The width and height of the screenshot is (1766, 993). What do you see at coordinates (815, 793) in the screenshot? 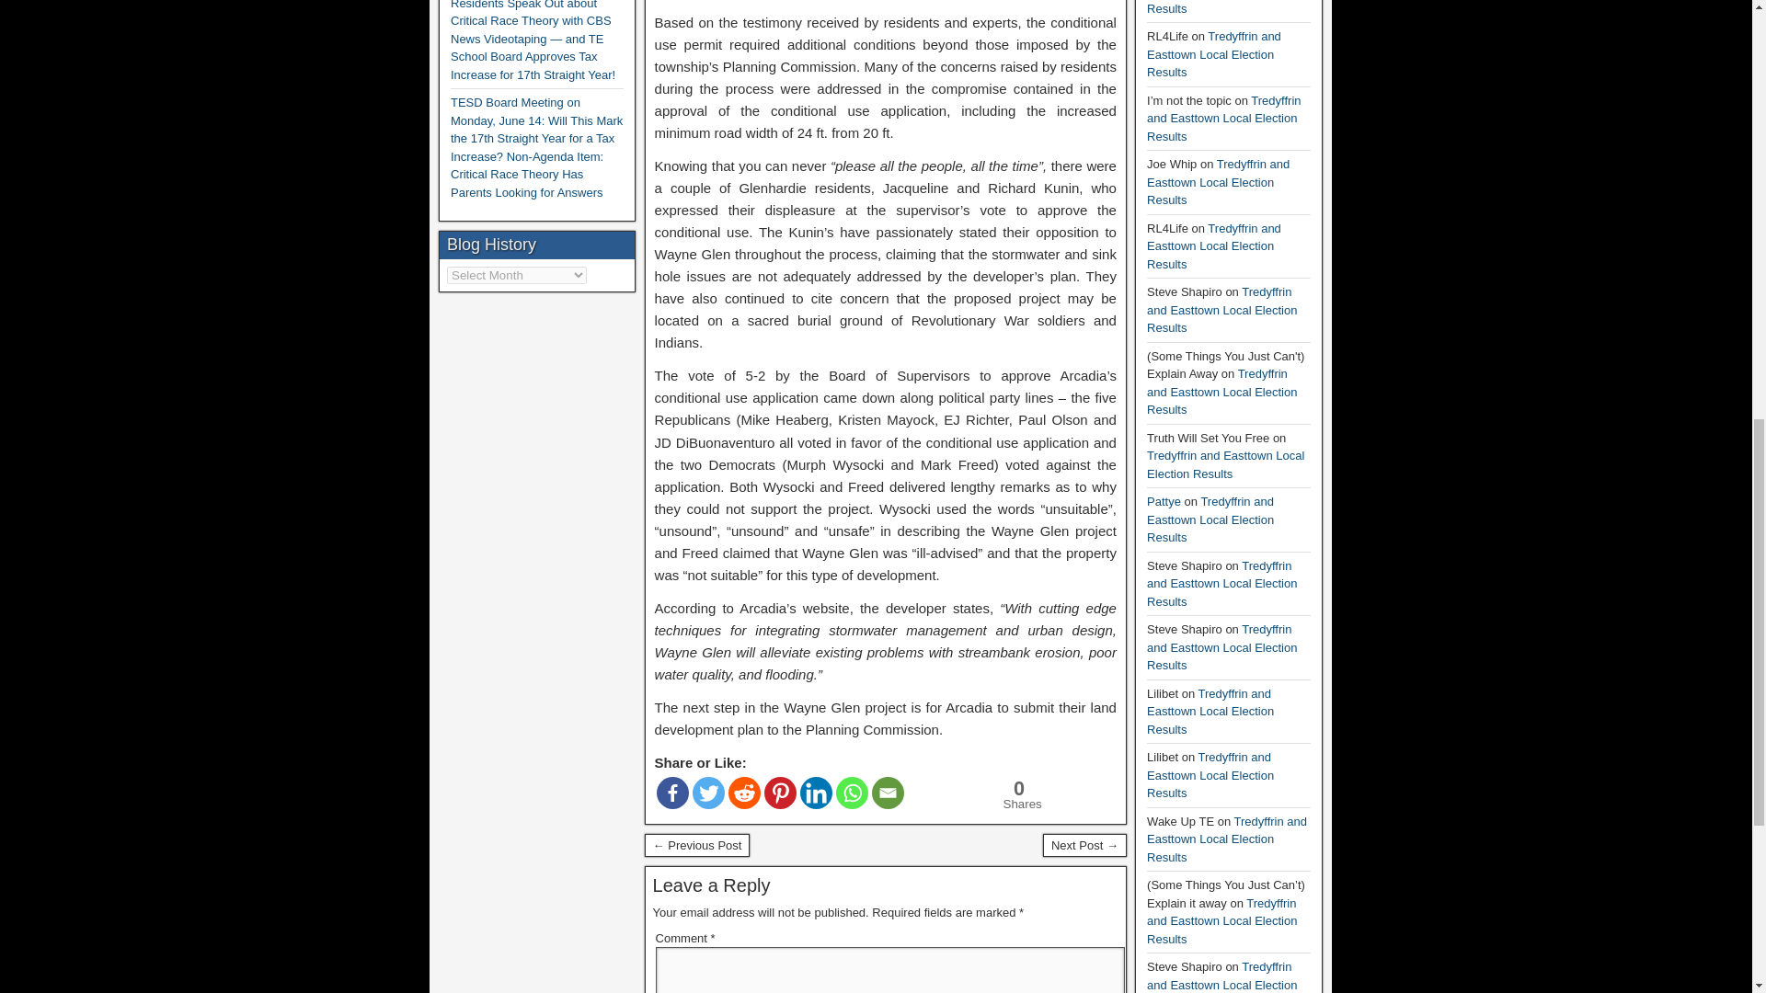
I see `Linkedin` at bounding box center [815, 793].